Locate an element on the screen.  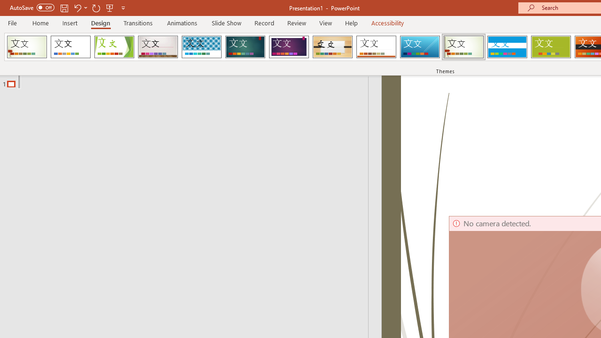
Outline is located at coordinates (188, 82).